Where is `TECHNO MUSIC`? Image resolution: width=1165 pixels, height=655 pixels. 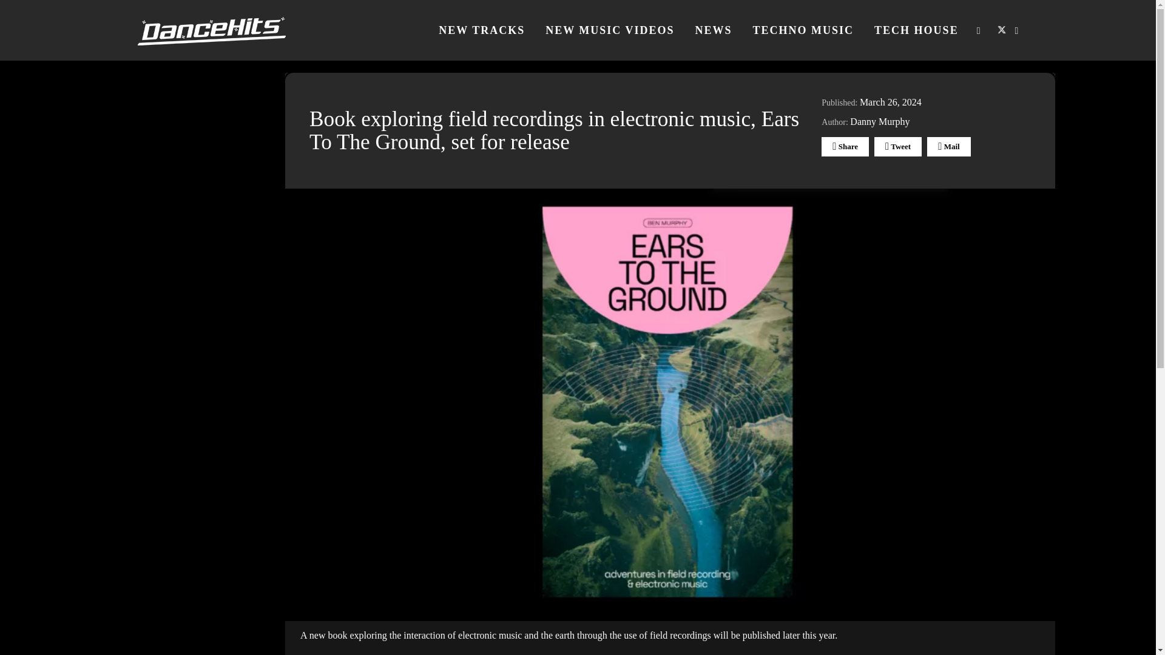 TECHNO MUSIC is located at coordinates (803, 30).